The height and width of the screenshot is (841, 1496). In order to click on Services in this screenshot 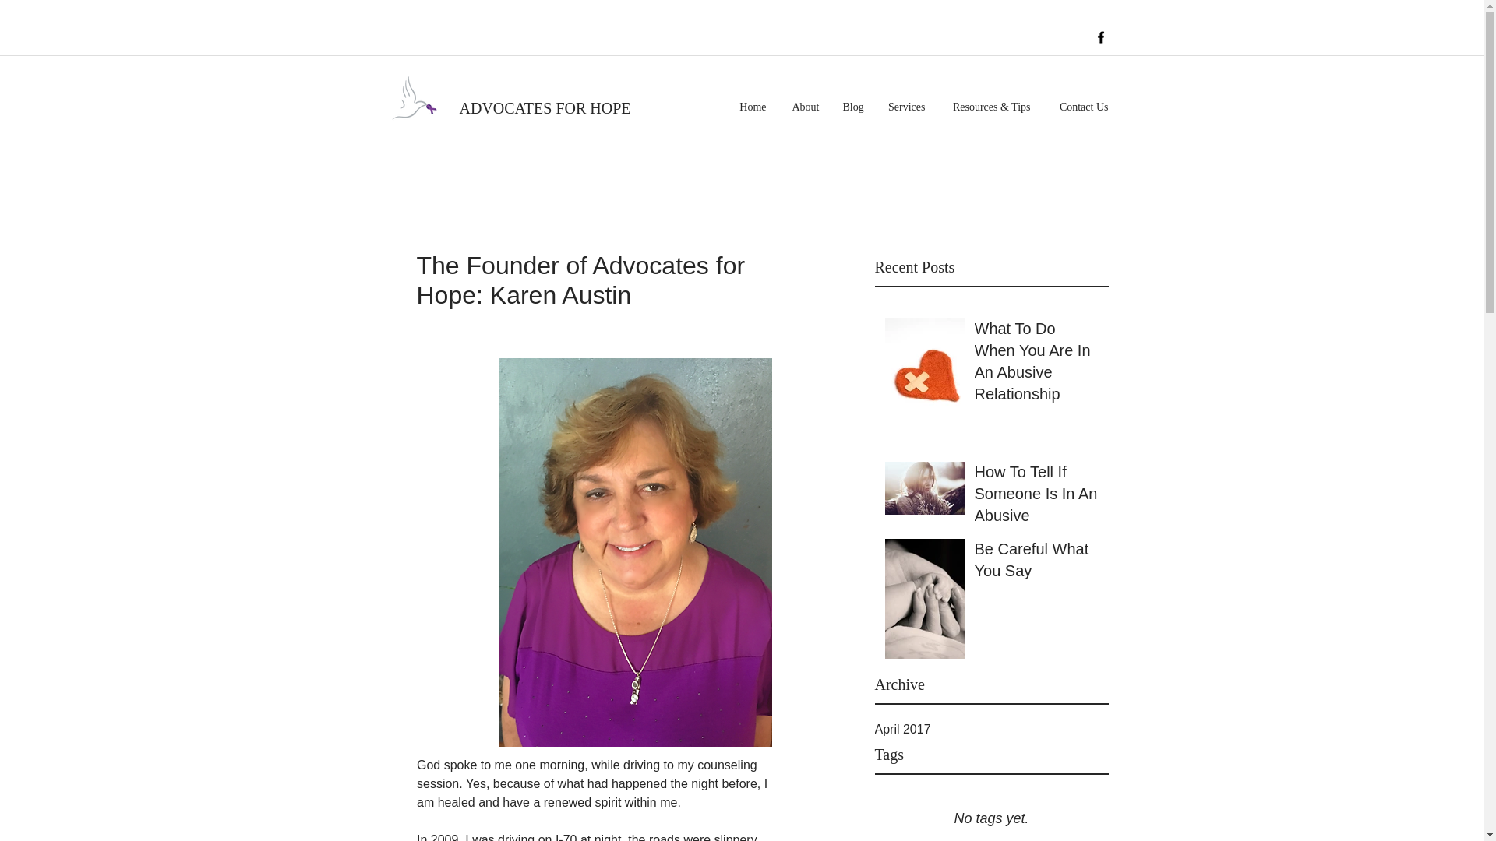, I will do `click(906, 107)`.